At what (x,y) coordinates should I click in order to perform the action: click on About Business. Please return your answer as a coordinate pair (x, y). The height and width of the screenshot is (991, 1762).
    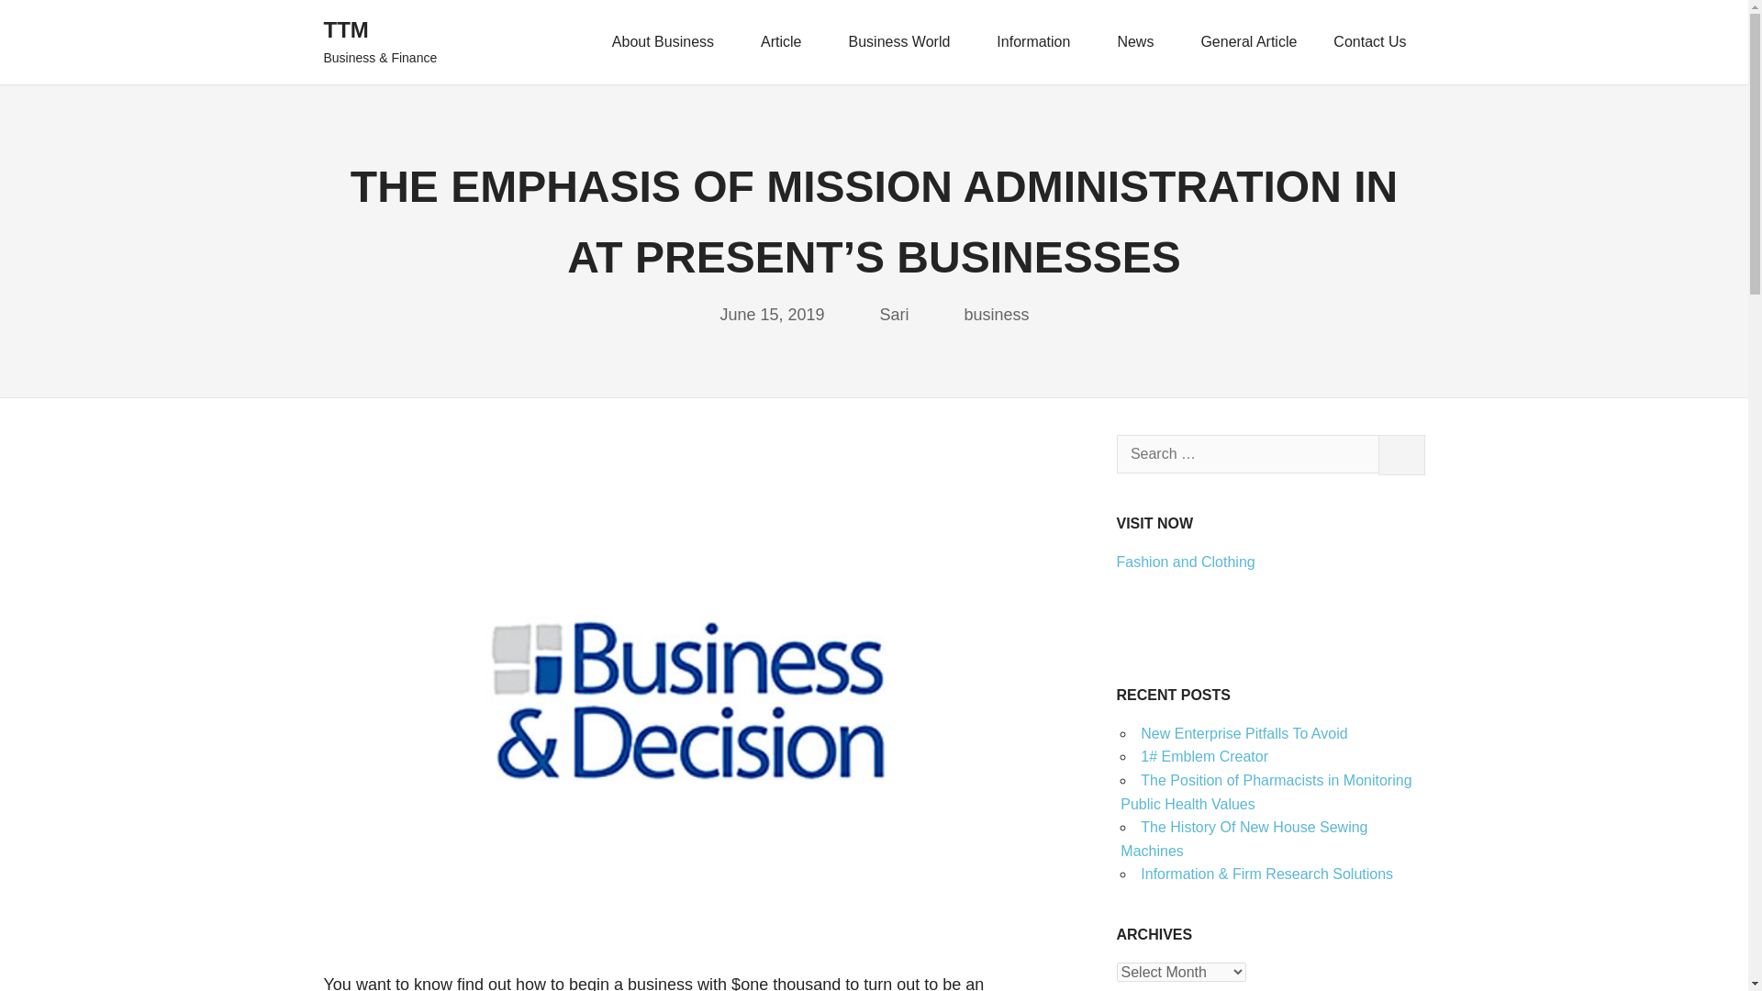
    Looking at the image, I should click on (668, 42).